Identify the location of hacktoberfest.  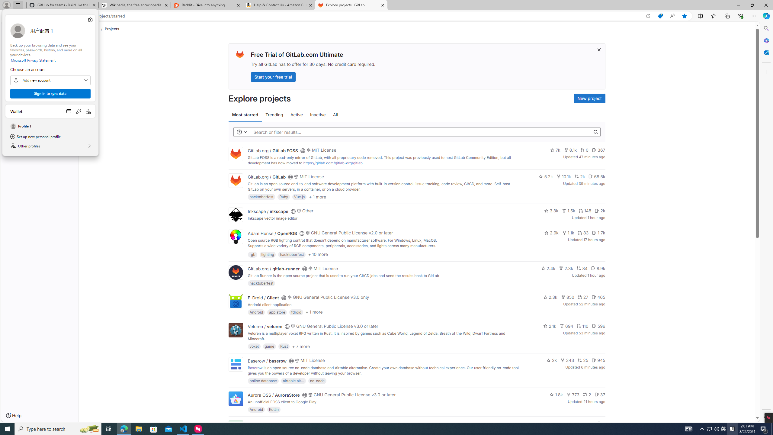
(261, 283).